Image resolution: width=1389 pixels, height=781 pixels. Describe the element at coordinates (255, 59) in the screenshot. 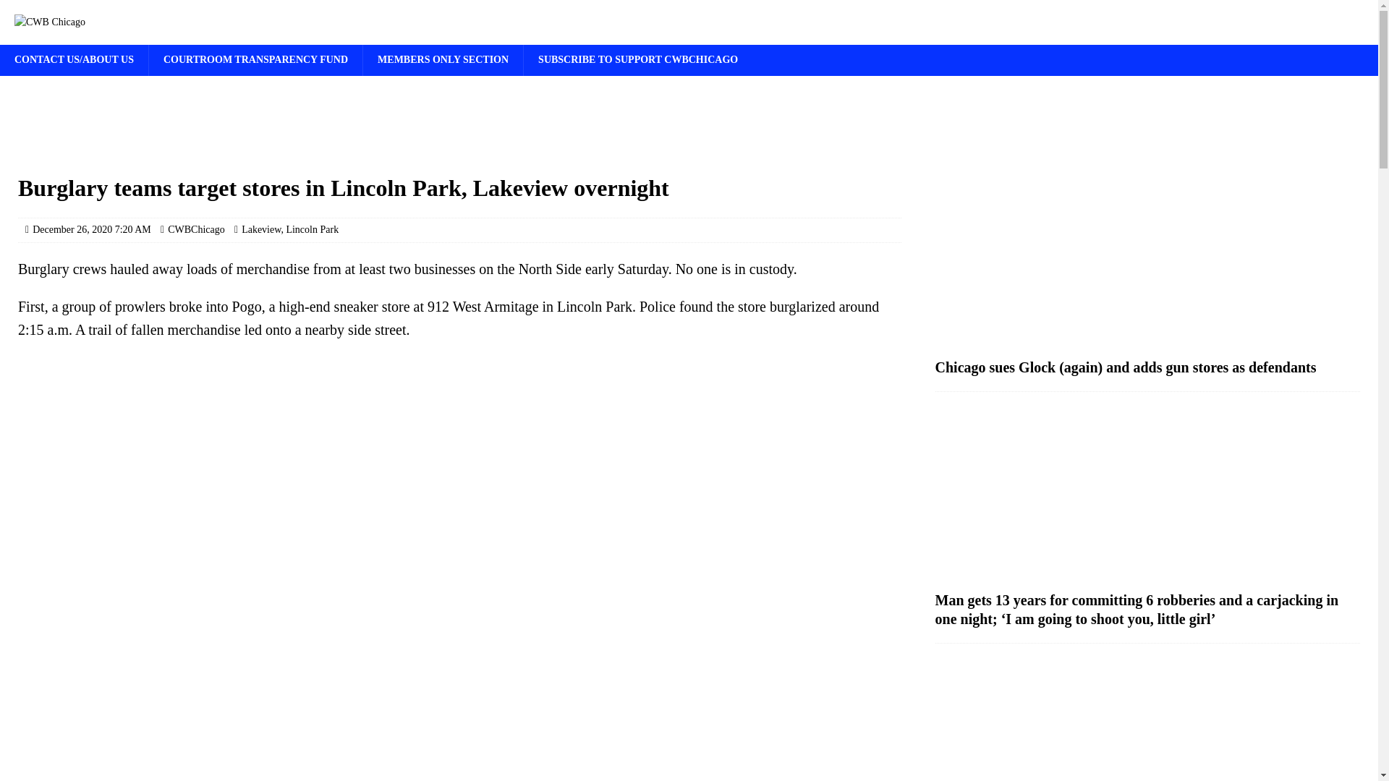

I see `COURTROOM TRANSPARENCY FUND` at that location.